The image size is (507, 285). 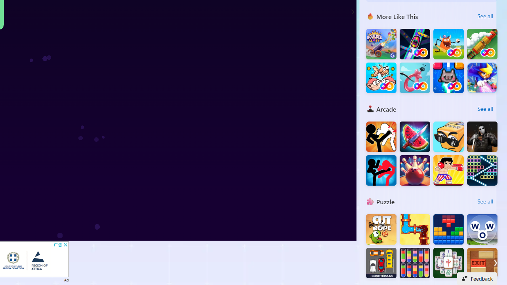 I want to click on Water Sort Quest : Mission, so click(x=415, y=263).